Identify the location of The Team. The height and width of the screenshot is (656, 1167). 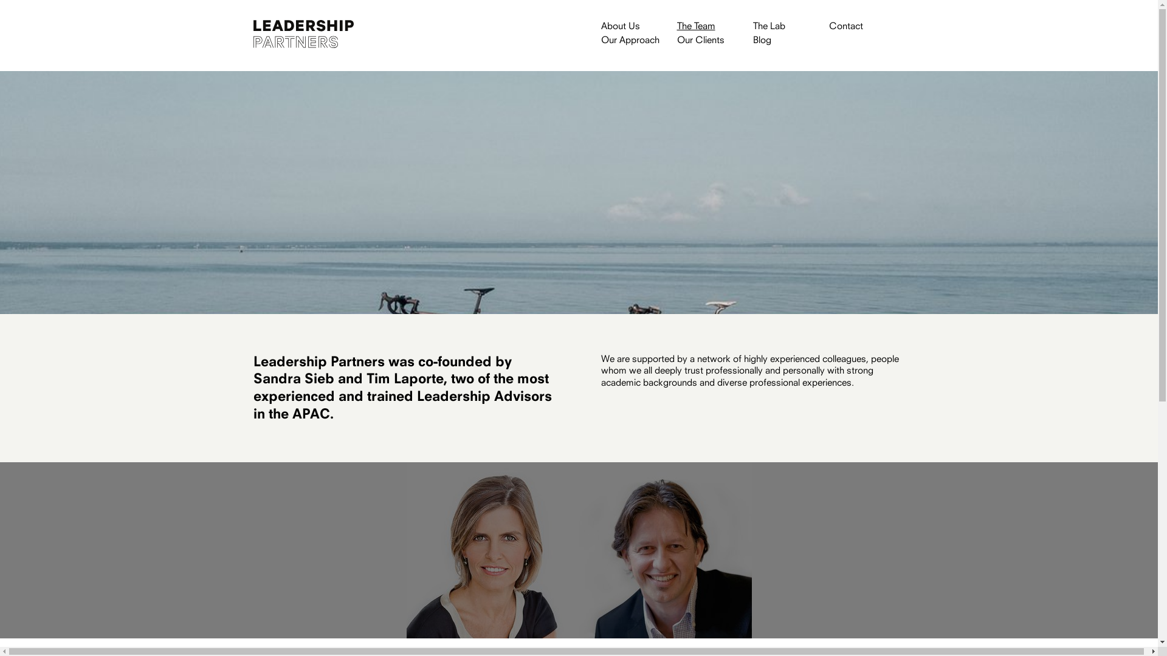
(715, 27).